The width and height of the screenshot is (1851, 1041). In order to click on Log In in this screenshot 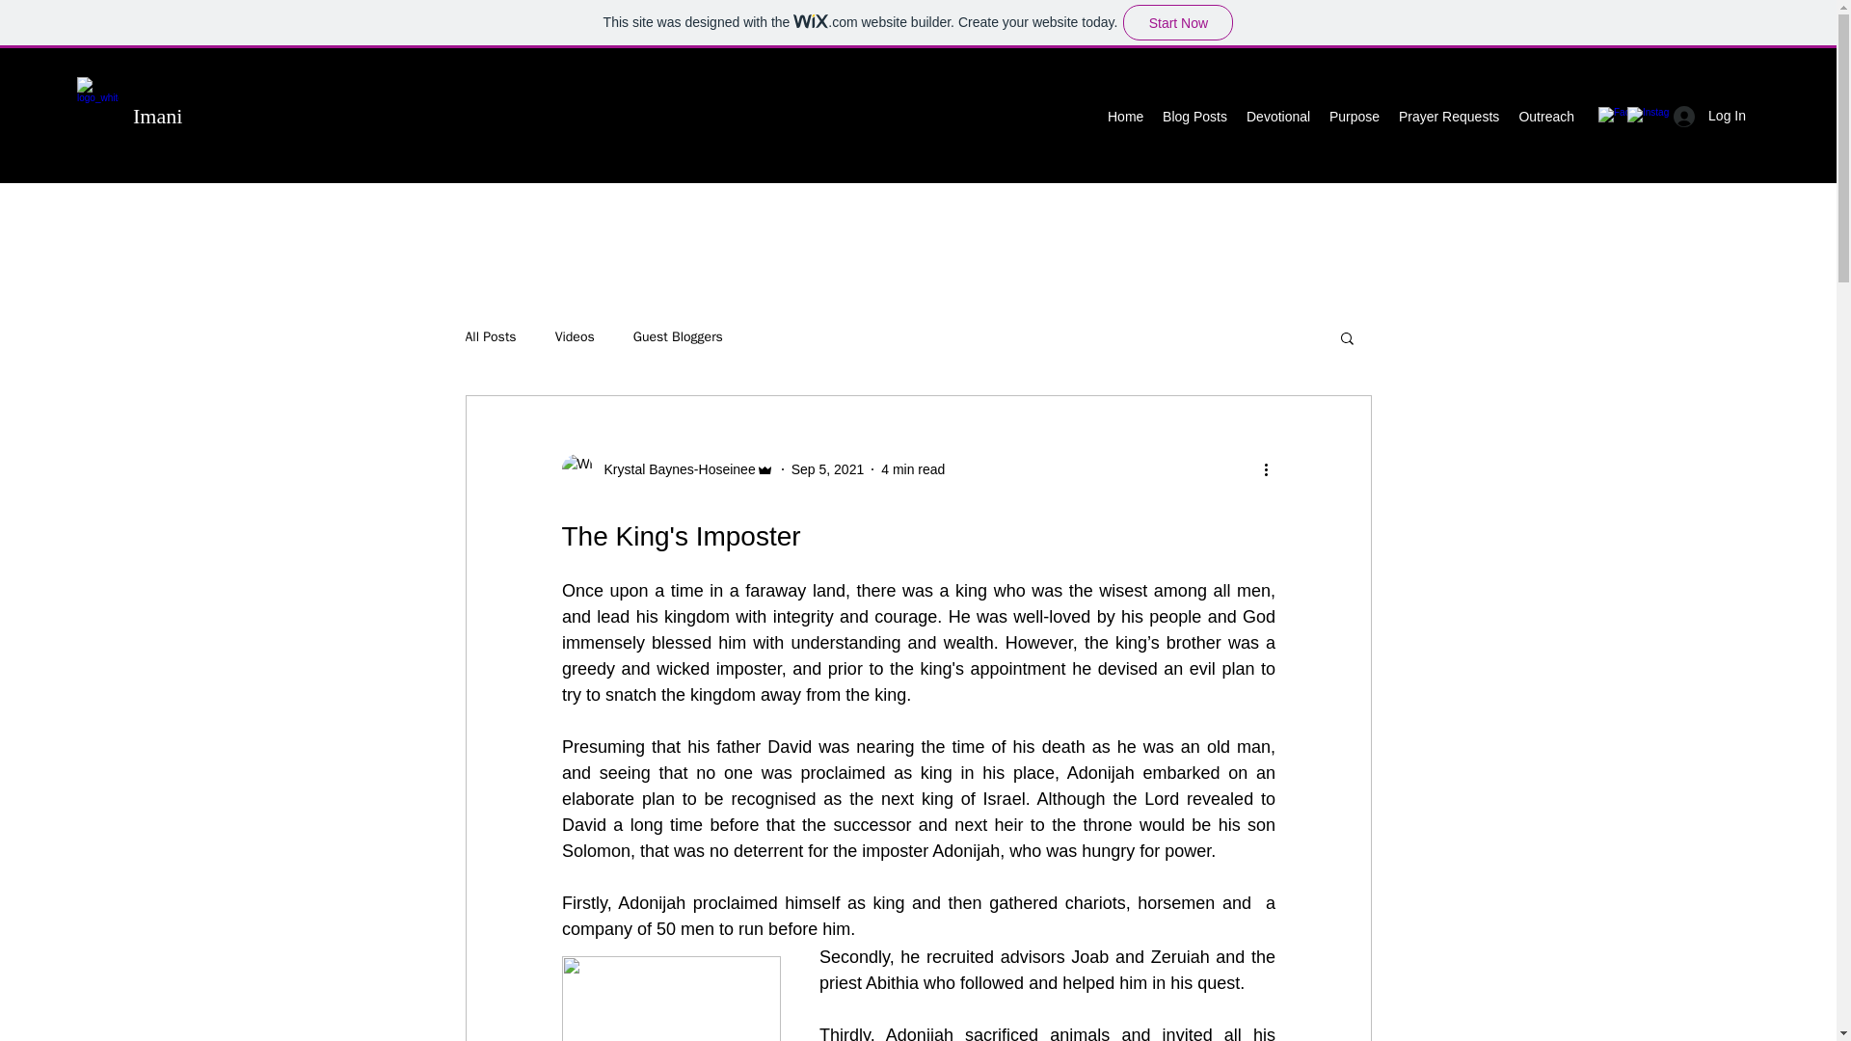, I will do `click(1710, 116)`.